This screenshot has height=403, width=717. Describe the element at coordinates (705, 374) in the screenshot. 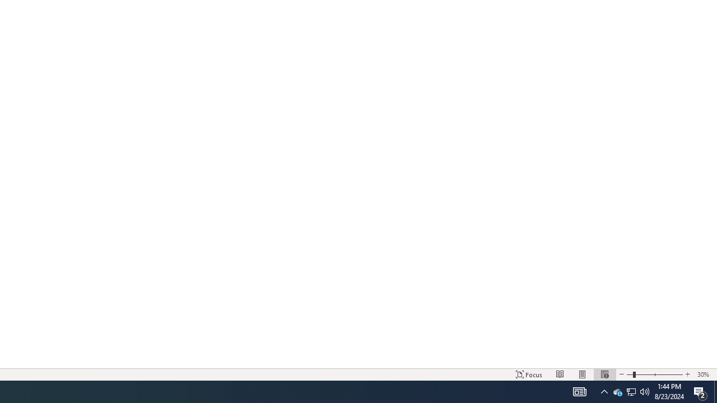

I see `Zoom 30%` at that location.